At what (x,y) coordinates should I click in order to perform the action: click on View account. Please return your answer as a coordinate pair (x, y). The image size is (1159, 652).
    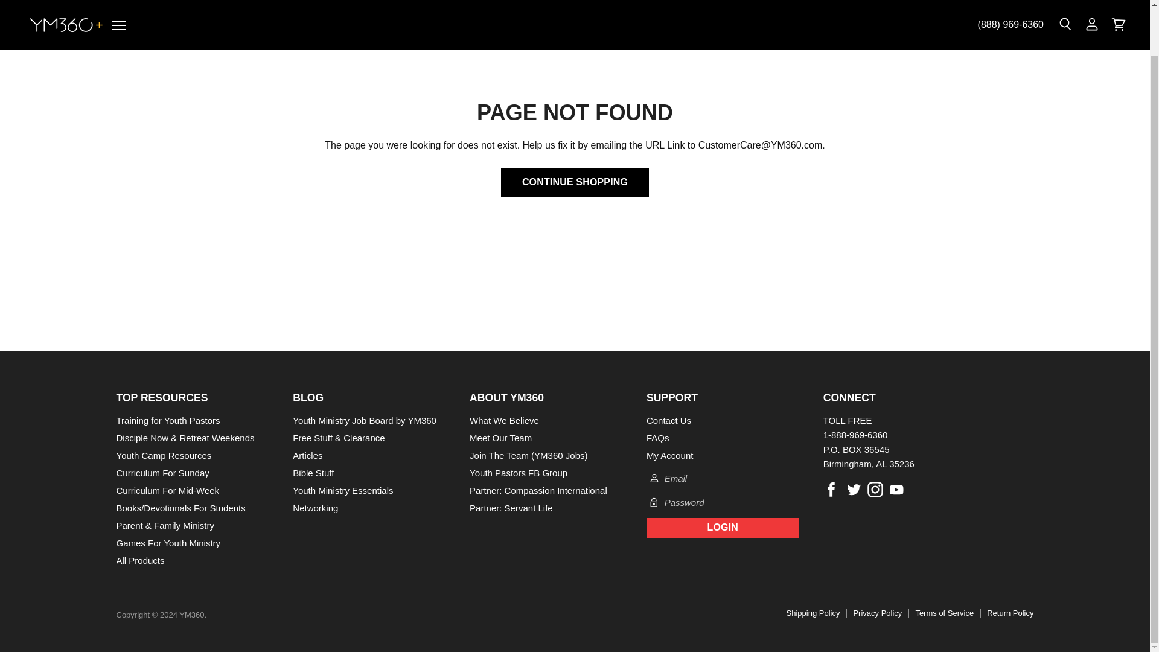
    Looking at the image, I should click on (1092, 14).